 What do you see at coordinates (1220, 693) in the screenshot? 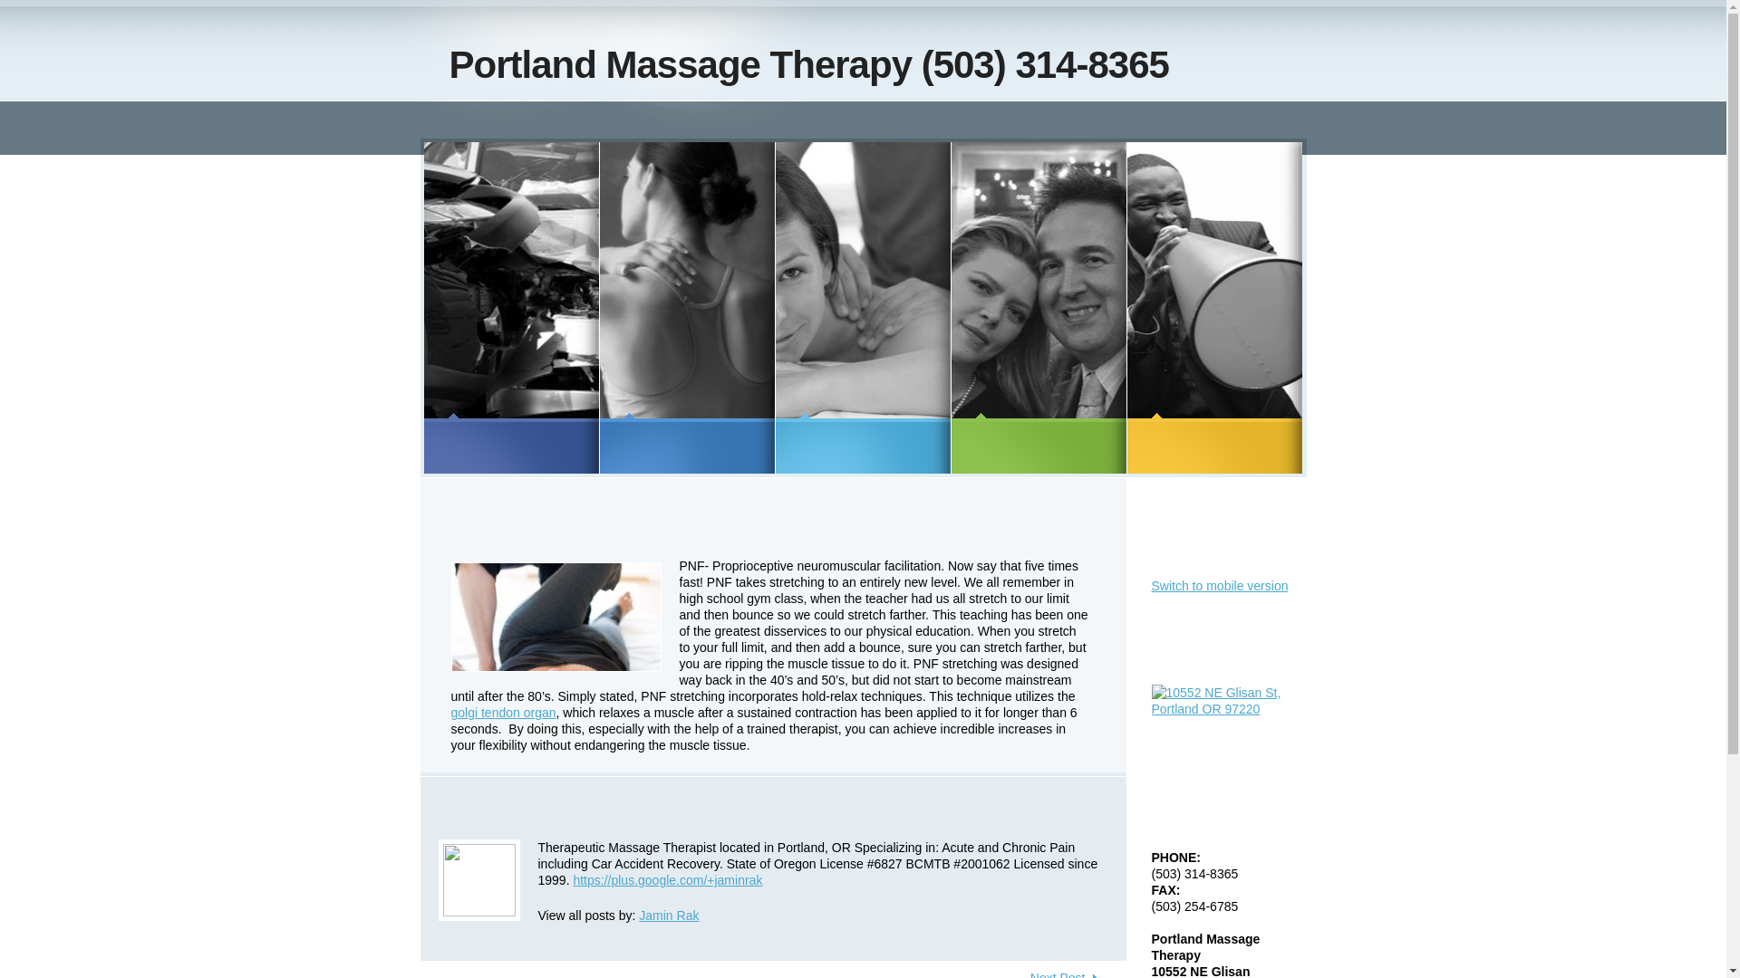
I see `10552 NE Glisan St, Portland OR 97220` at bounding box center [1220, 693].